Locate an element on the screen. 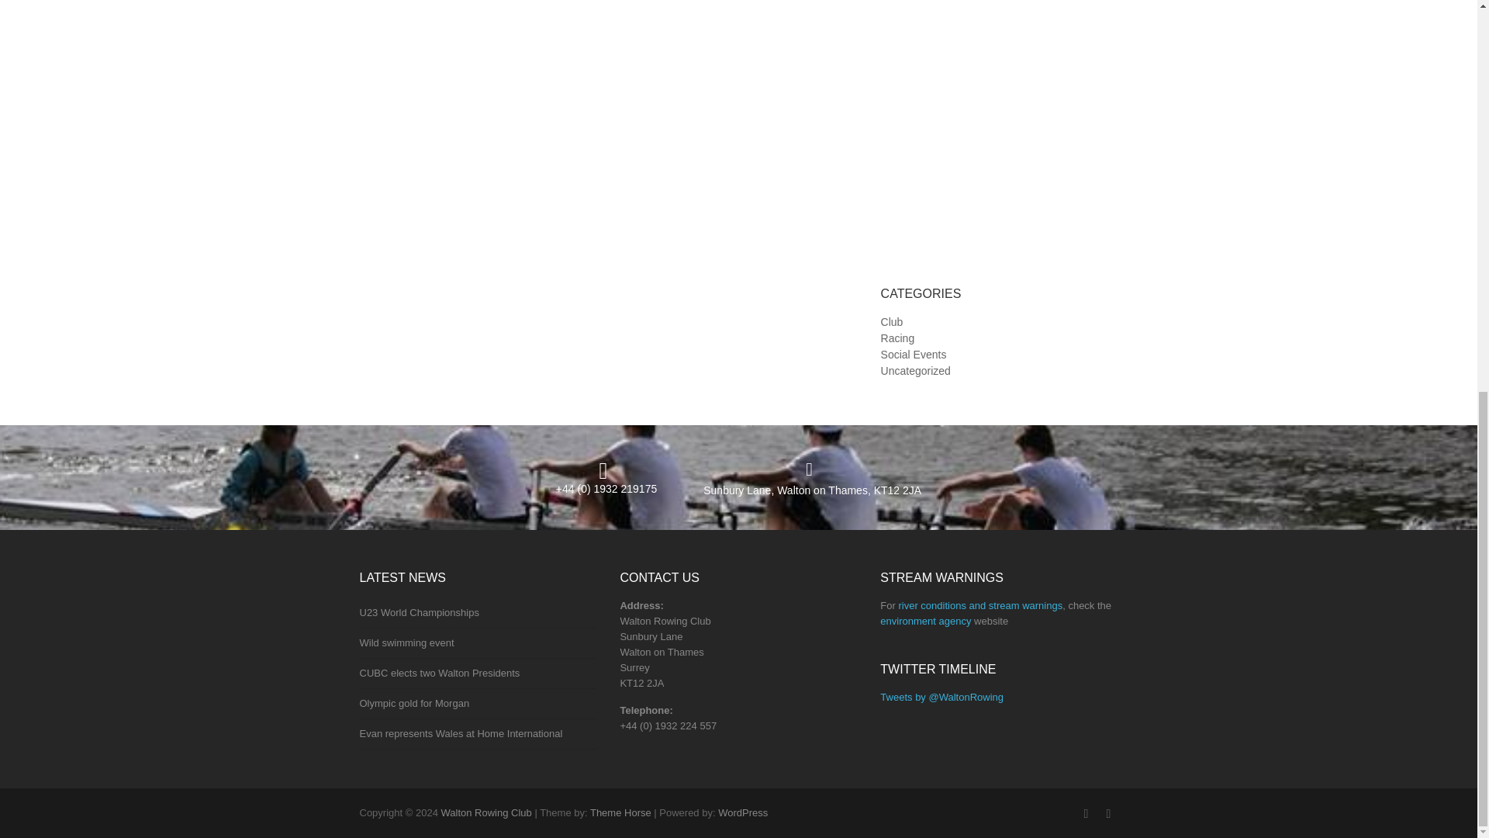 The width and height of the screenshot is (1489, 838). WordPress is located at coordinates (743, 813).